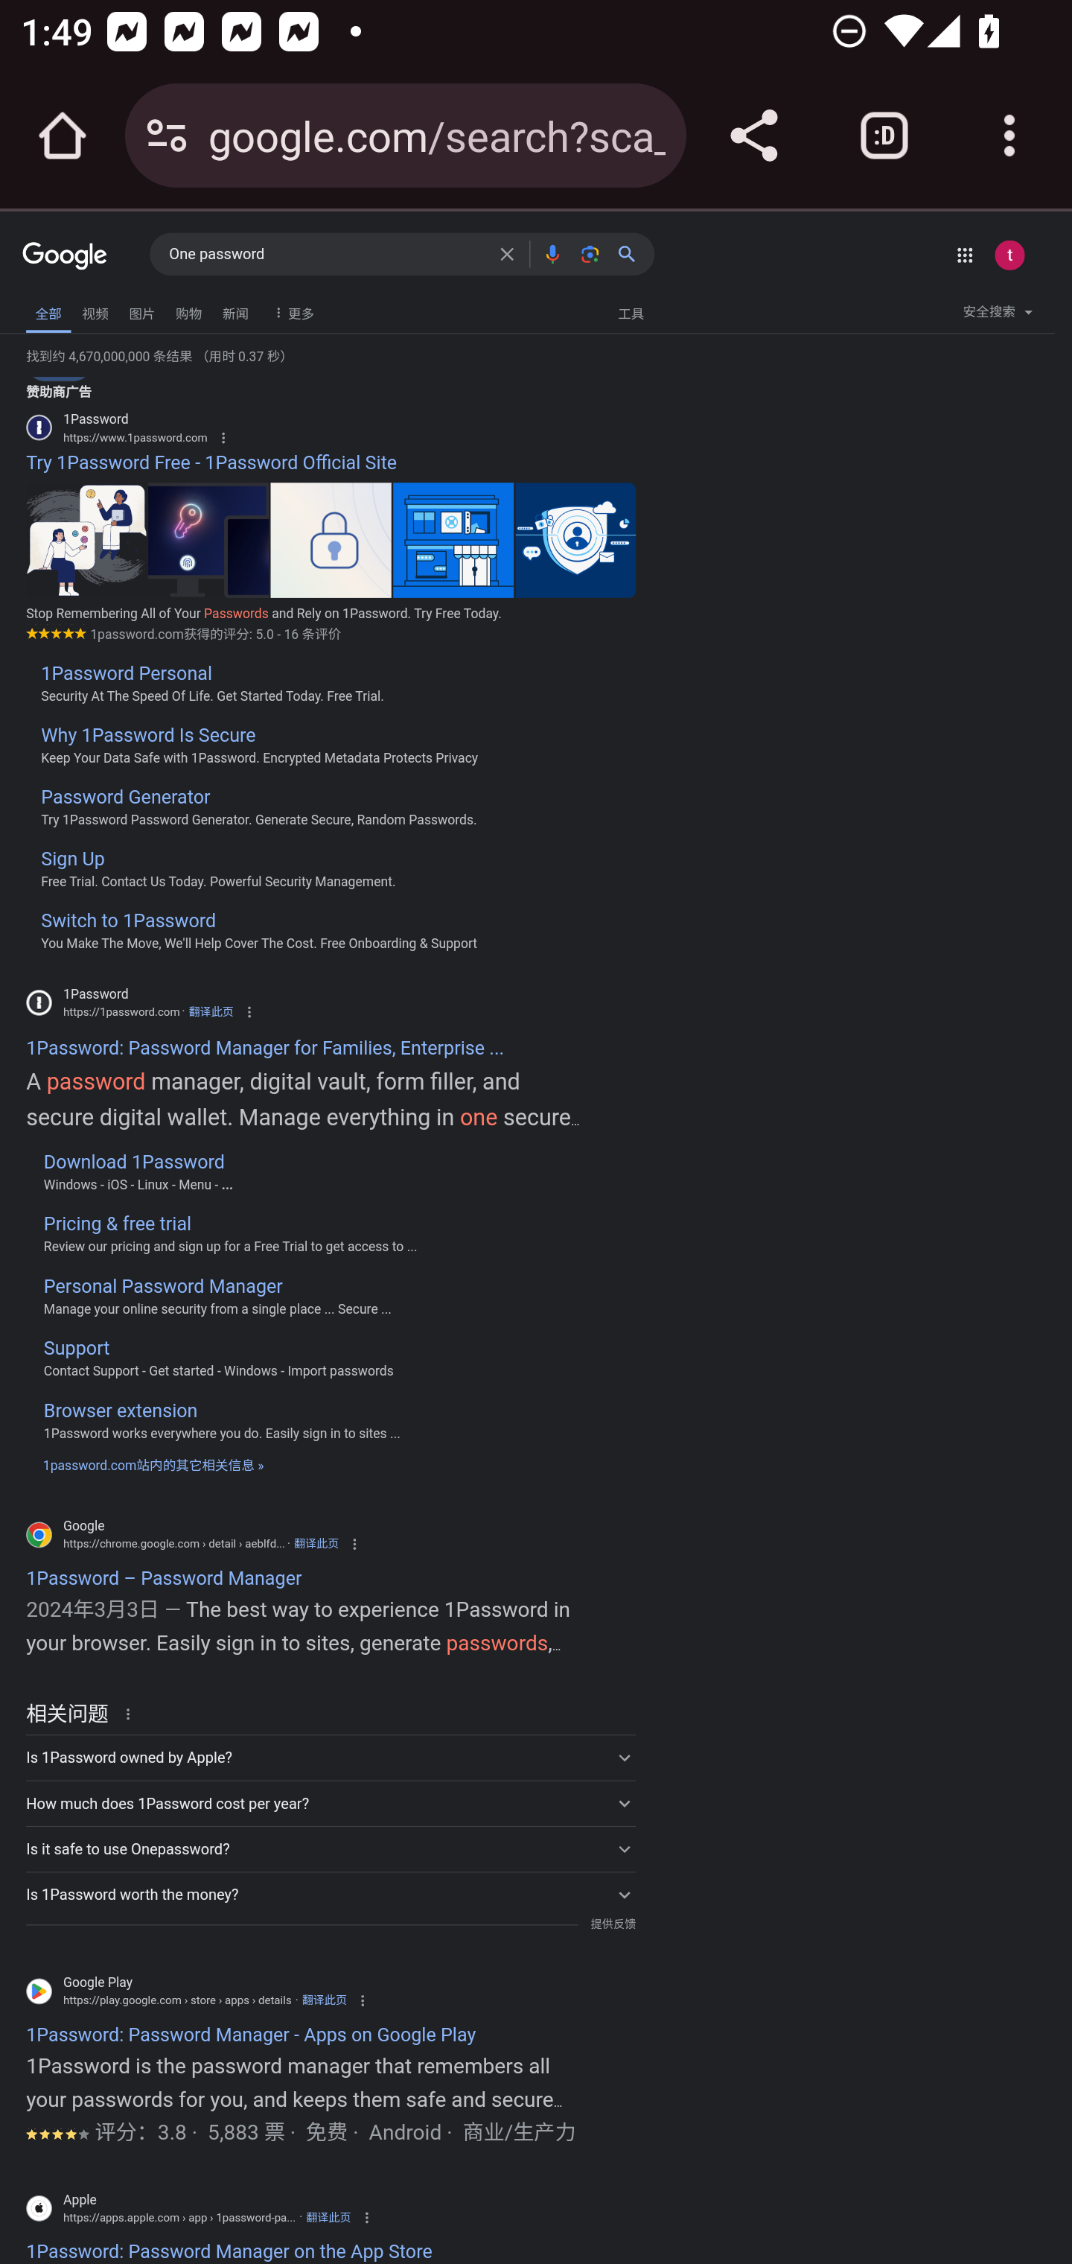 The image size is (1072, 2264). I want to click on Switch to 1Password, so click(128, 920).